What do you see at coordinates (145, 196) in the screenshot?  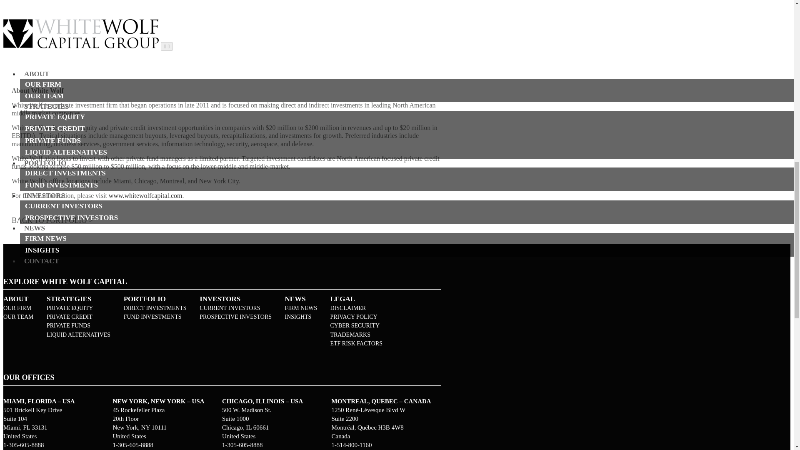 I see `www.whitewolfcapital.com` at bounding box center [145, 196].